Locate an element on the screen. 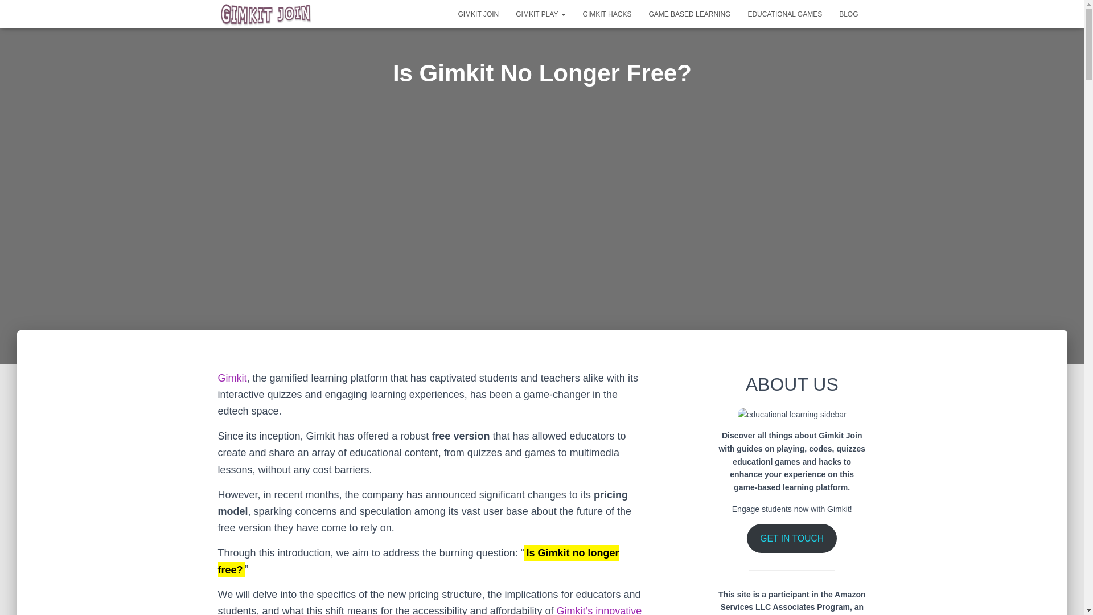 The height and width of the screenshot is (615, 1093). Gimkit is located at coordinates (232, 378).